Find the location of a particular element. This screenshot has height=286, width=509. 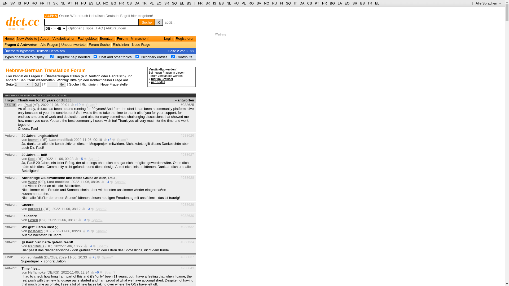

Fachgebiete is located at coordinates (87, 39).